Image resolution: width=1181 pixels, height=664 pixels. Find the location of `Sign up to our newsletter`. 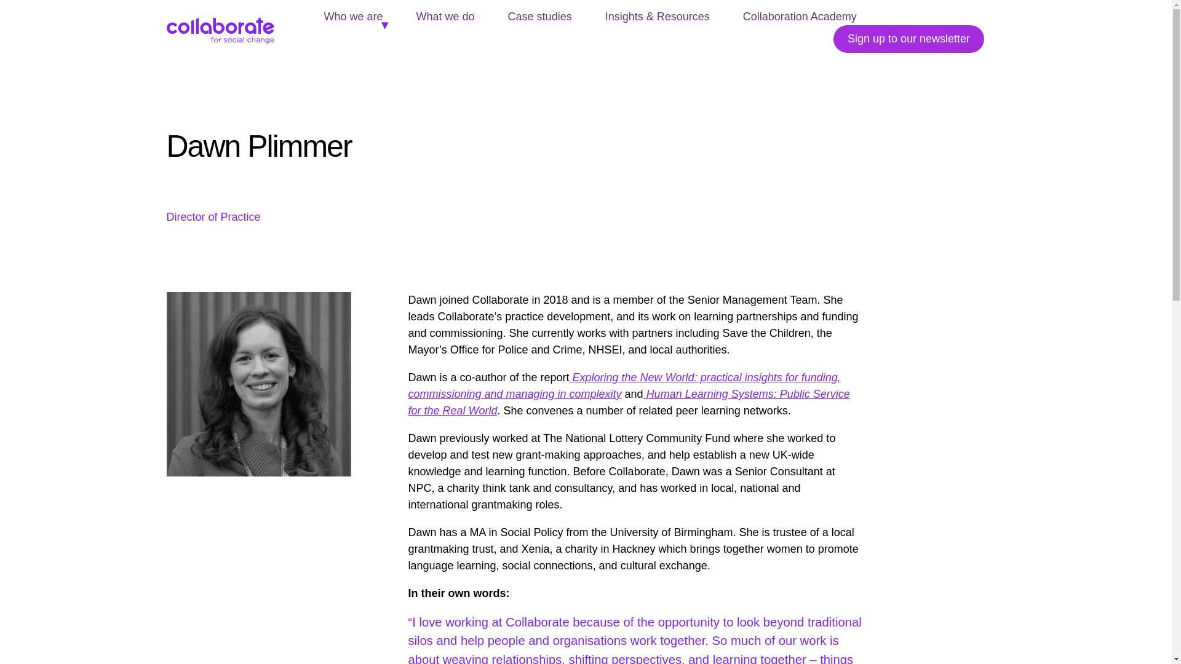

Sign up to our newsletter is located at coordinates (909, 39).